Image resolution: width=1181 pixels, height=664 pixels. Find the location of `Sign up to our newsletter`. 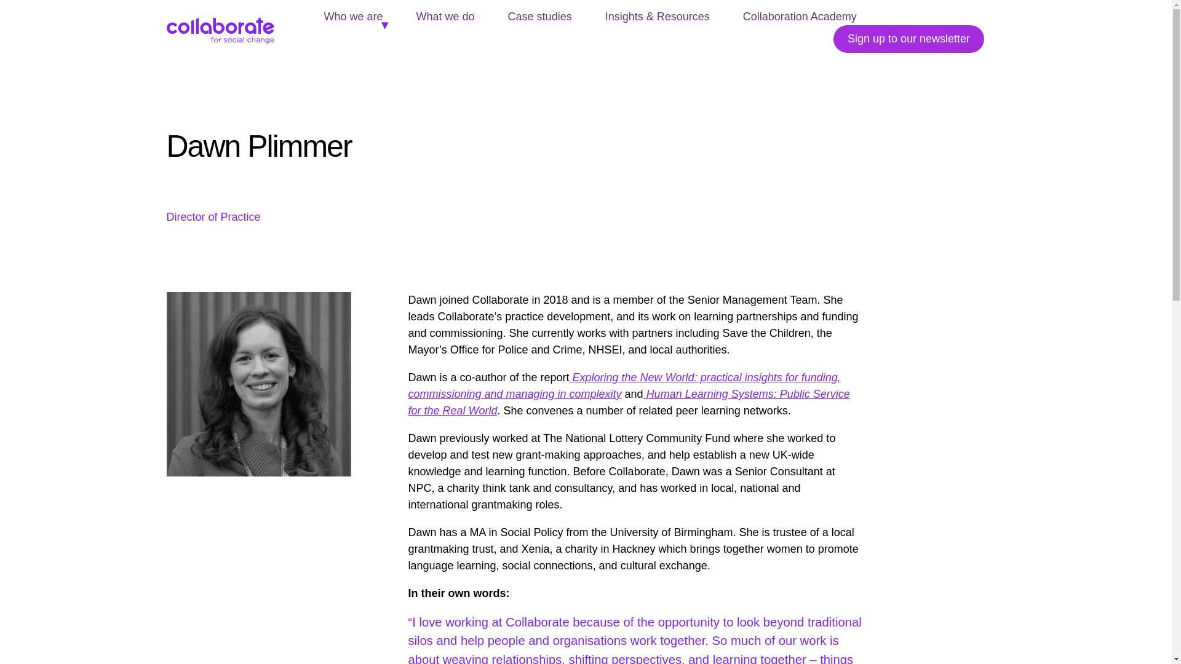

Sign up to our newsletter is located at coordinates (909, 39).